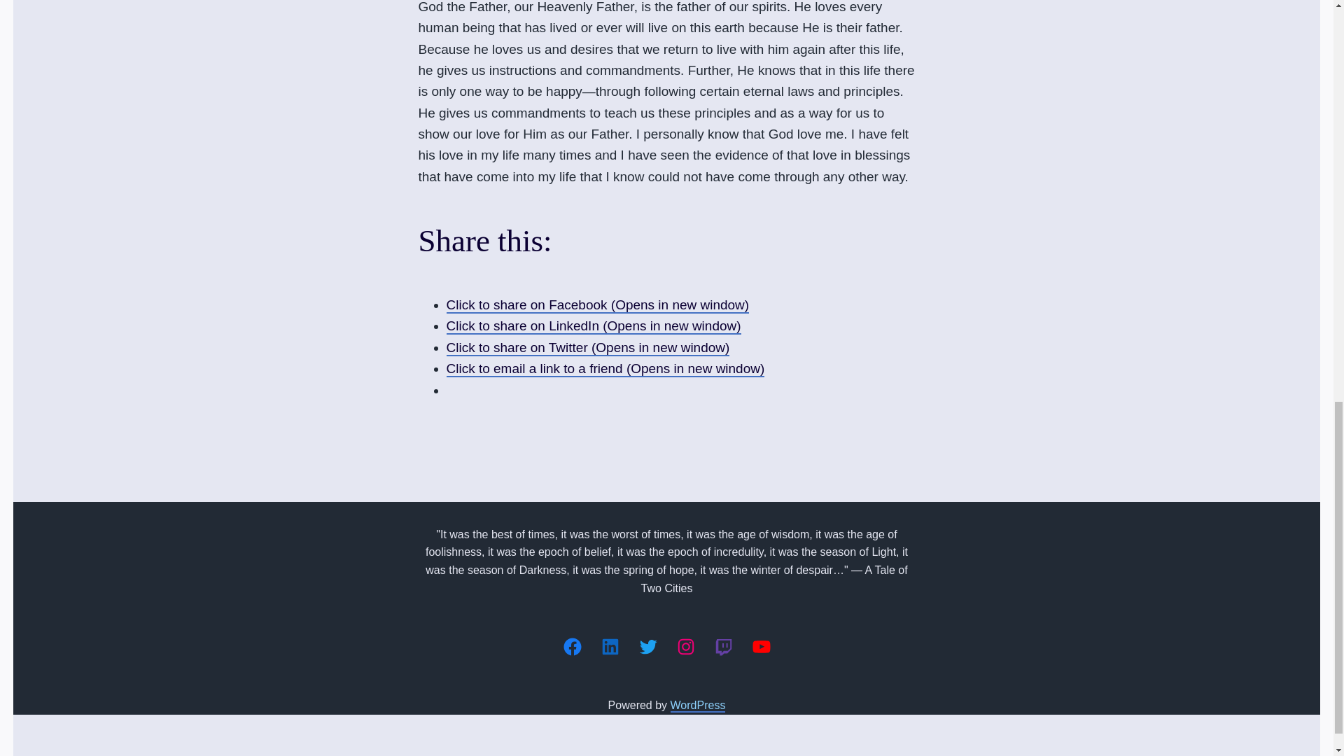 The height and width of the screenshot is (756, 1344). Describe the element at coordinates (722, 647) in the screenshot. I see `Twitch` at that location.